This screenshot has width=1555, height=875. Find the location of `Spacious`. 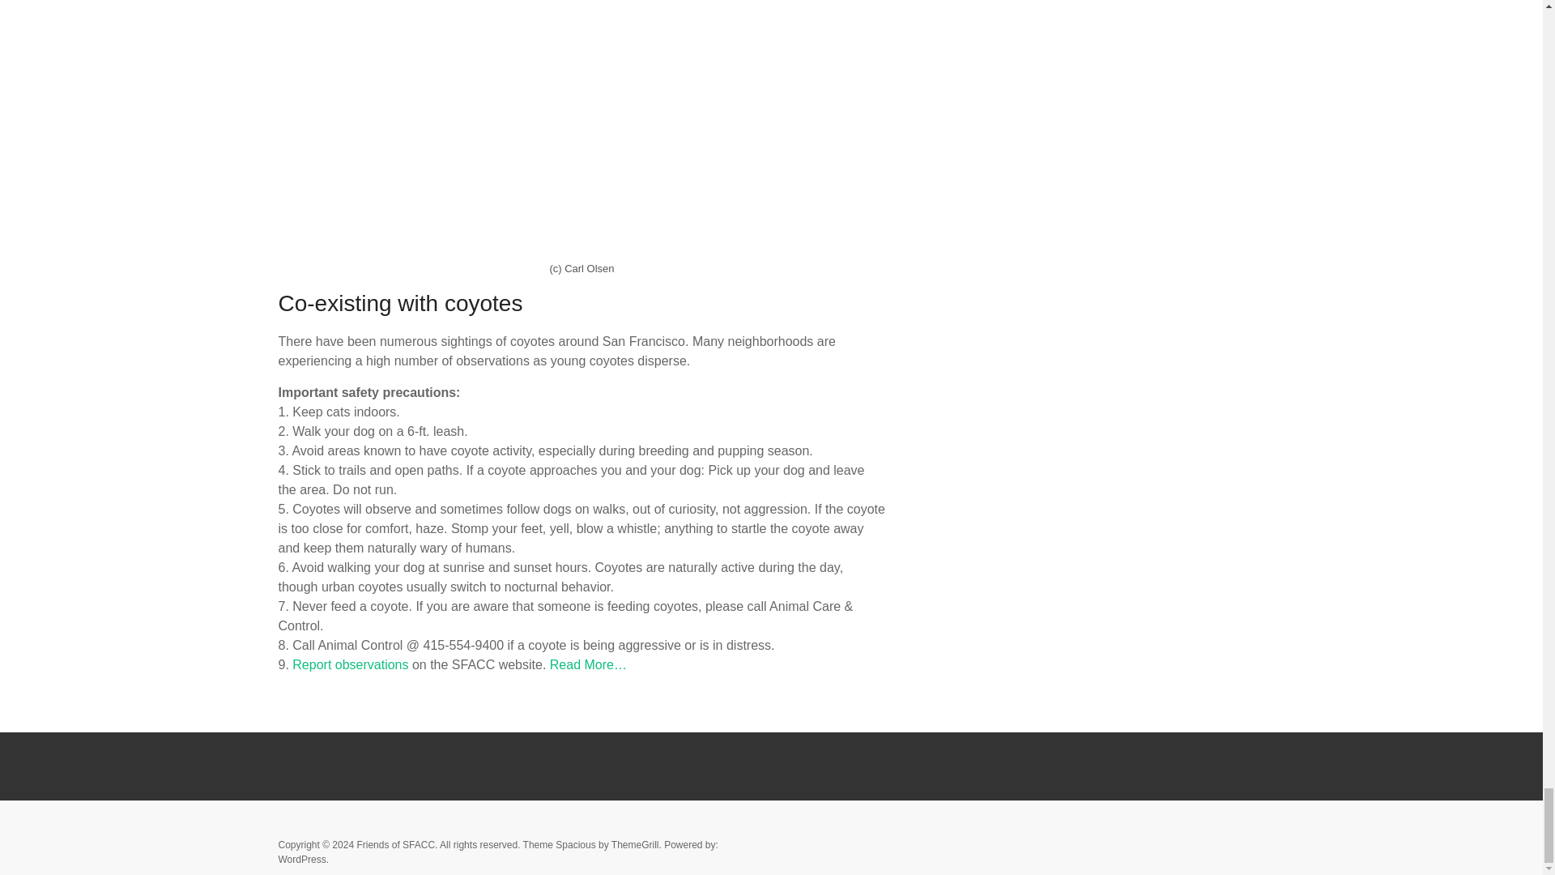

Spacious is located at coordinates (575, 844).